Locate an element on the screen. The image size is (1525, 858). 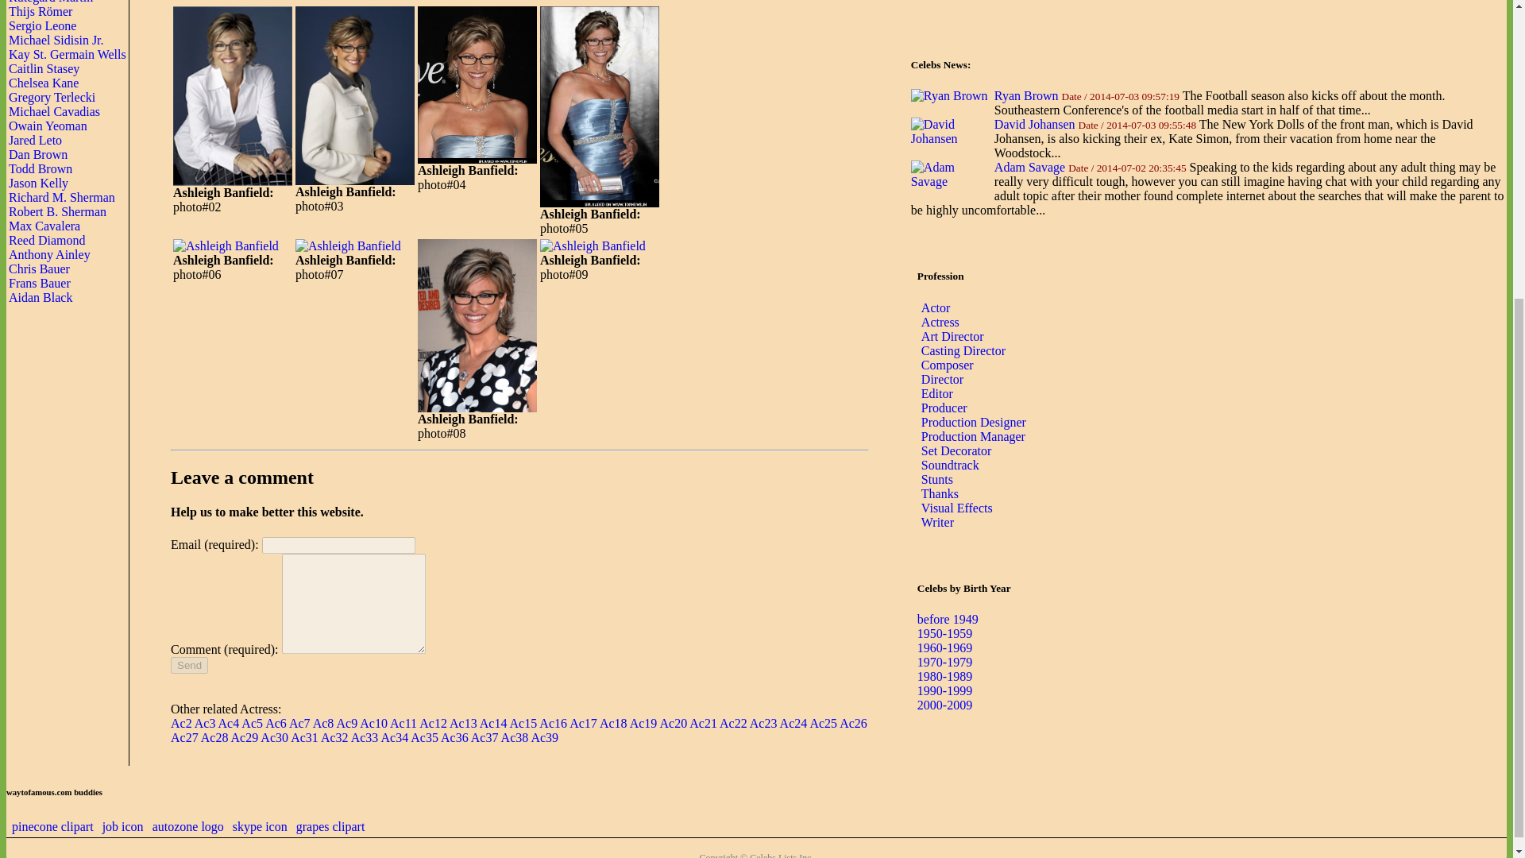
Owain Yeoman is located at coordinates (48, 126).